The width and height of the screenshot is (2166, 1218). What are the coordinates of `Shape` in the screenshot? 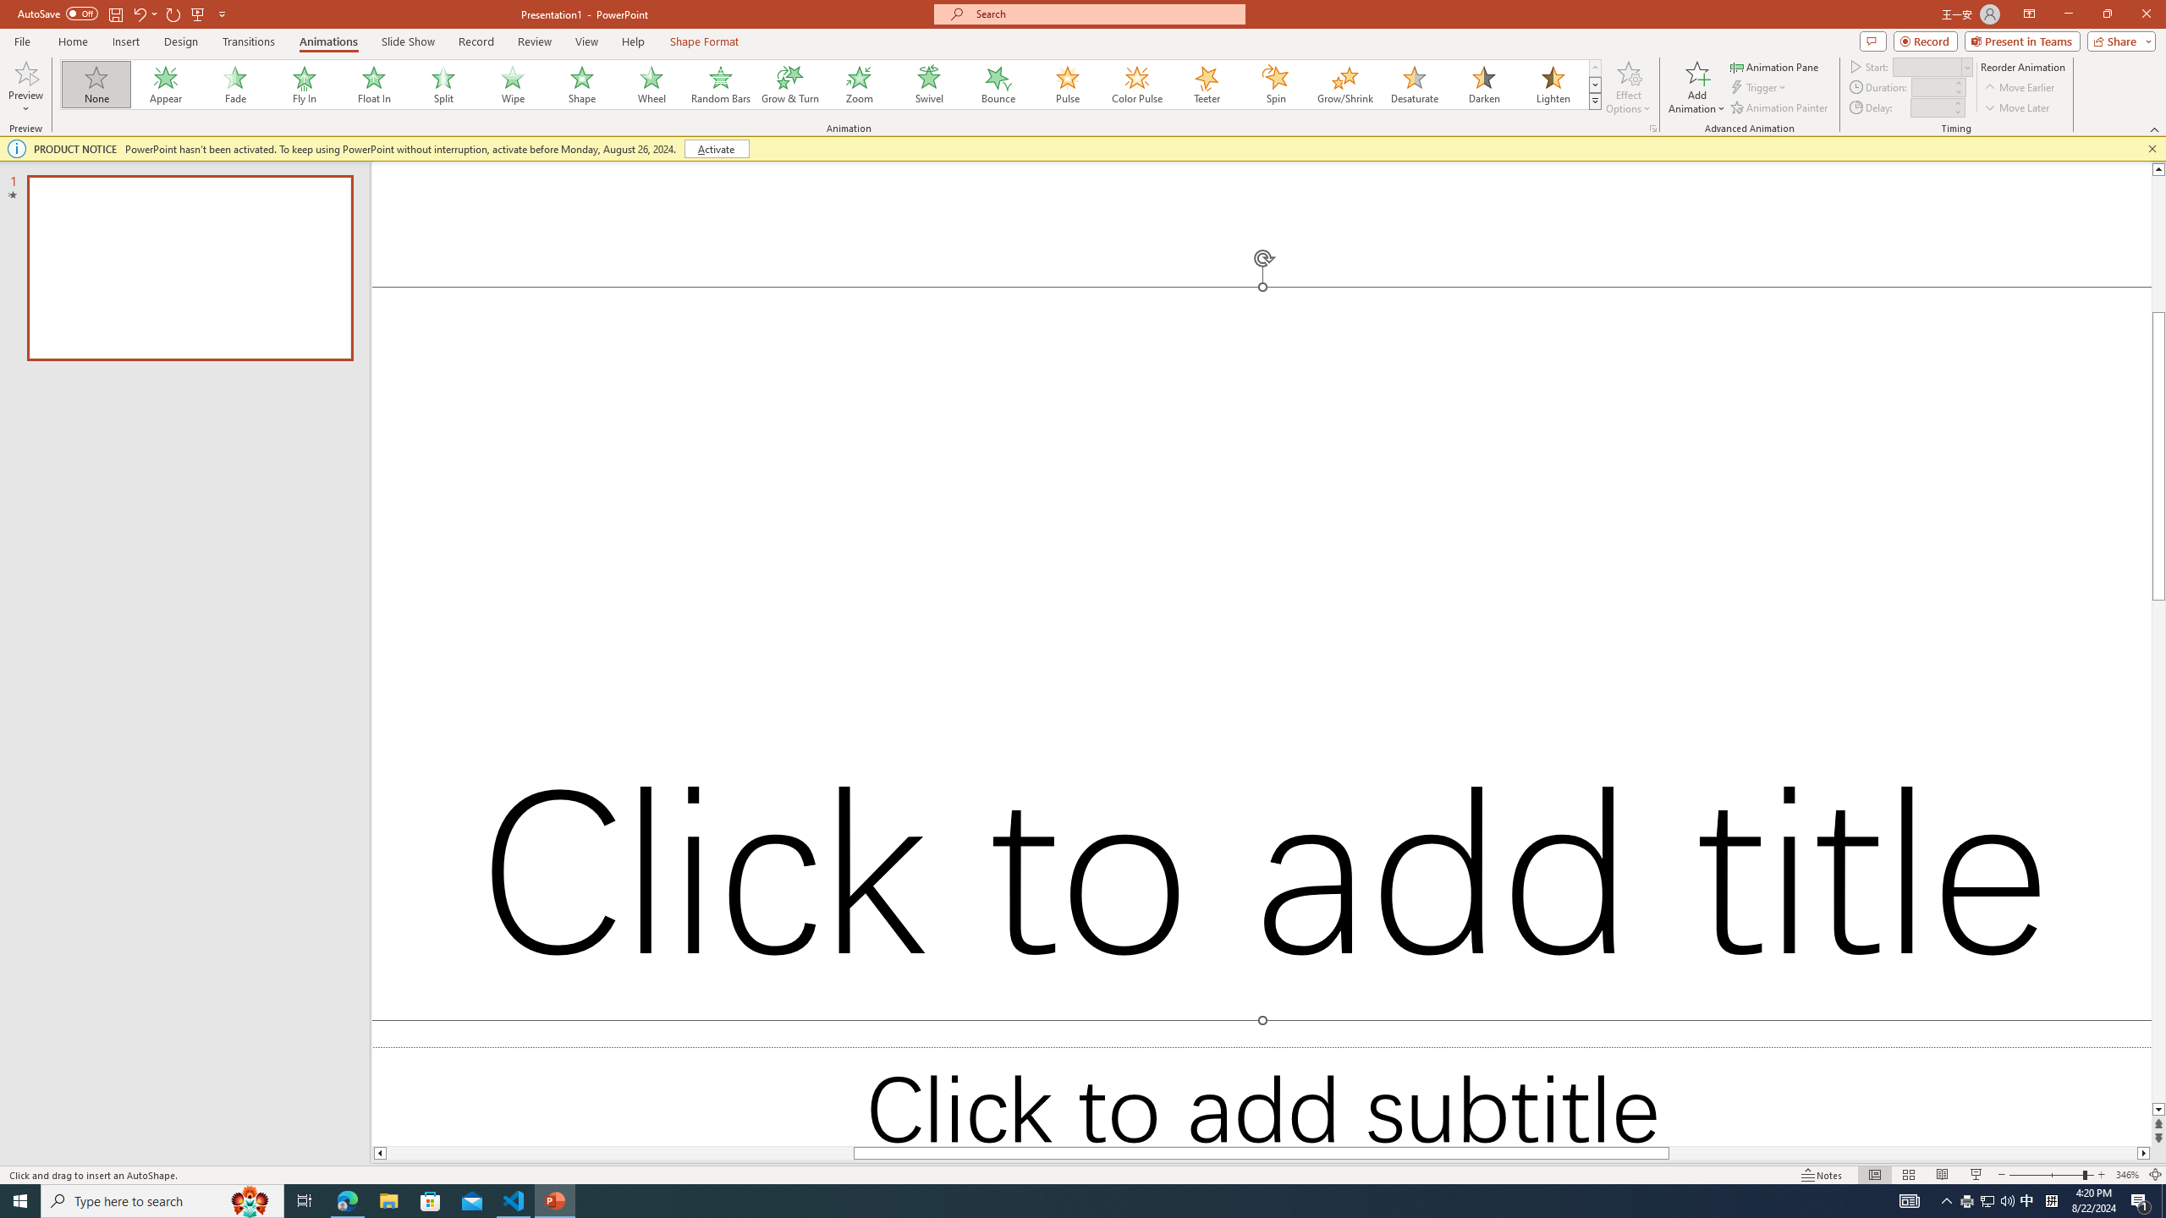 It's located at (582, 85).